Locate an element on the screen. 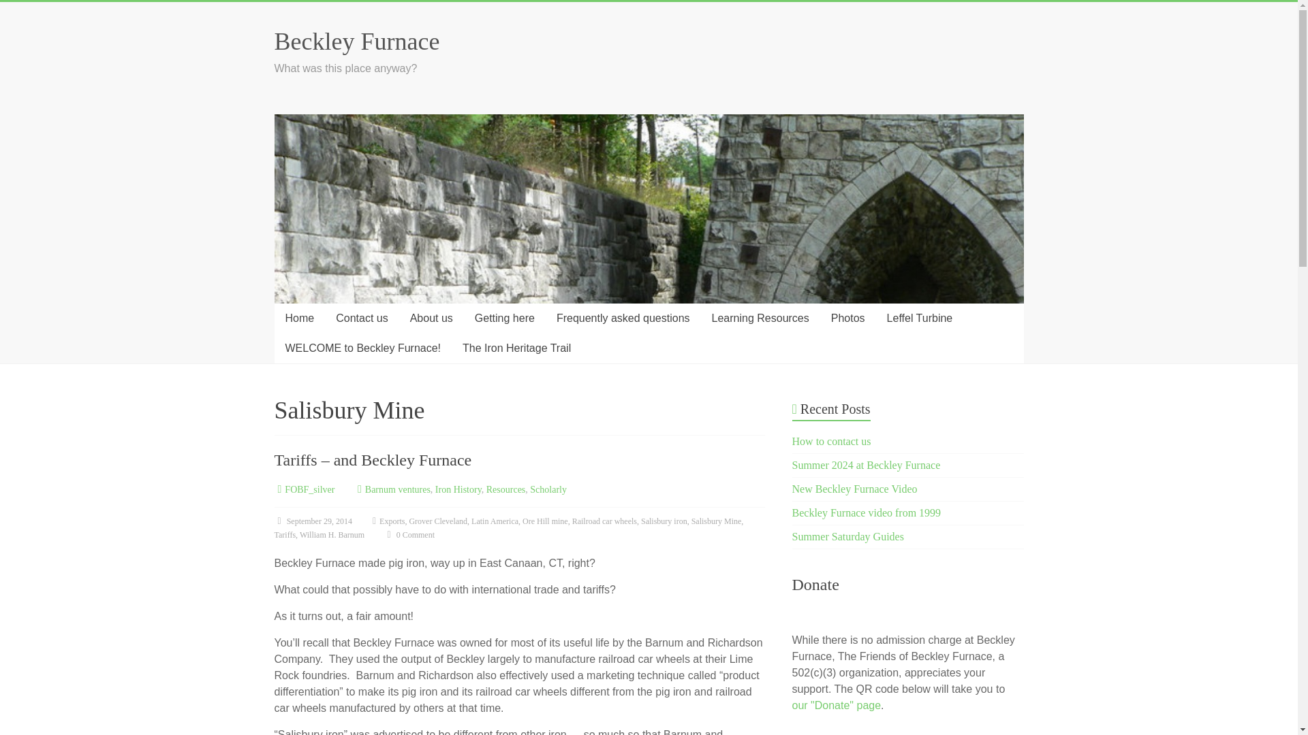 This screenshot has height=735, width=1308. Salisbury iron is located at coordinates (664, 521).